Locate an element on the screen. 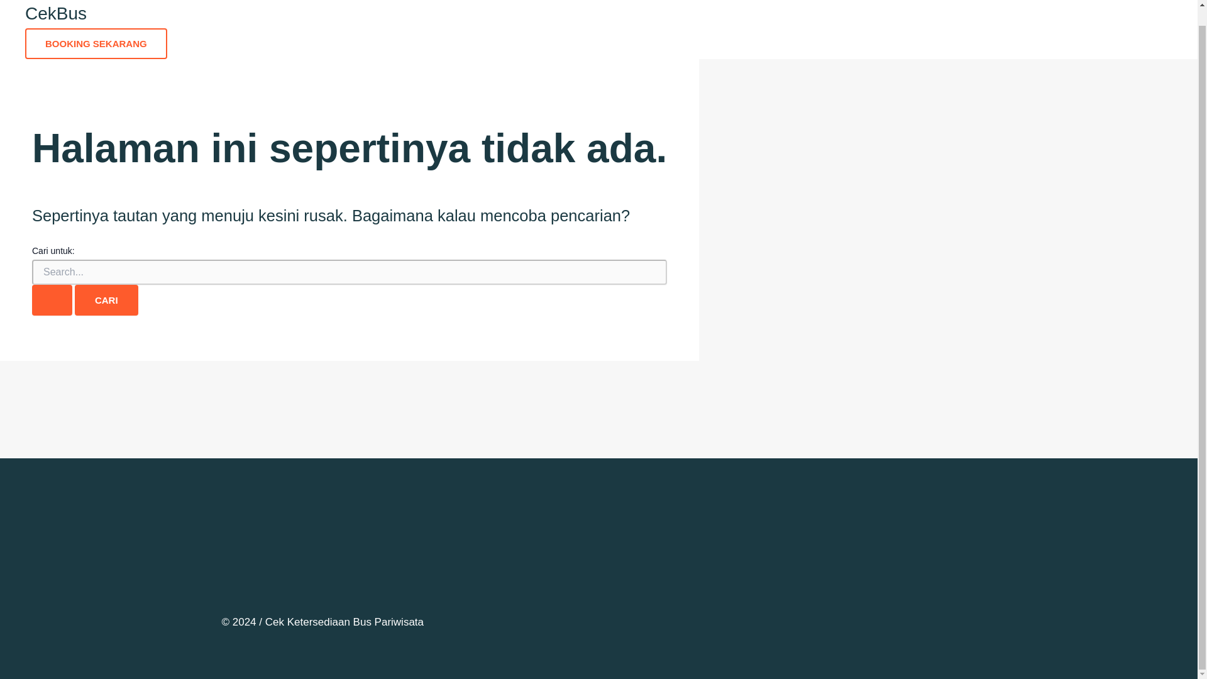  CekBus is located at coordinates (56, 13).